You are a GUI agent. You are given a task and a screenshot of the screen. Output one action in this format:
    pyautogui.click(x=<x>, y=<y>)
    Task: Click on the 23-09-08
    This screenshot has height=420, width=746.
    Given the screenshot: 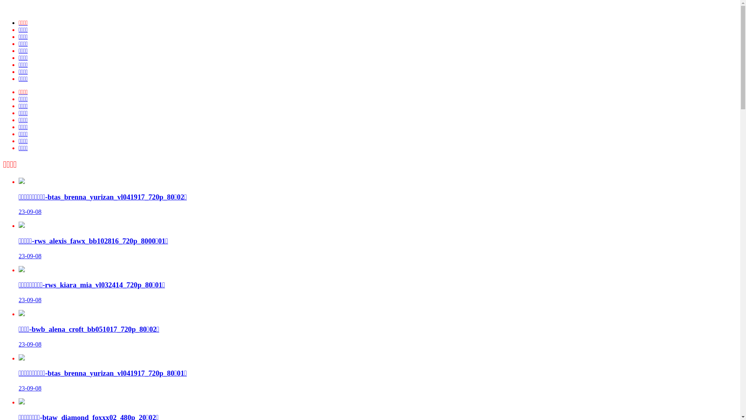 What is the action you would take?
    pyautogui.click(x=30, y=212)
    